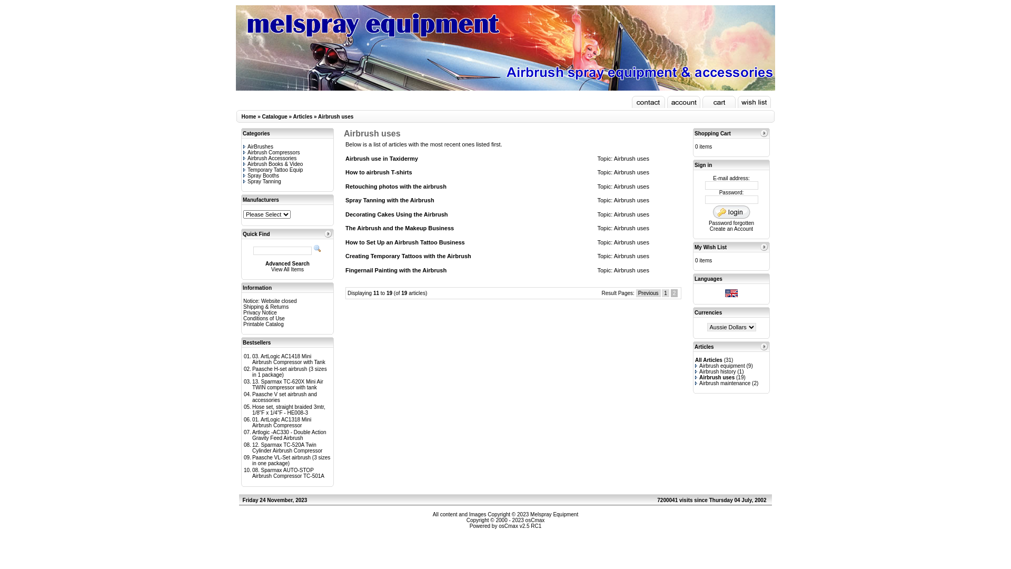  What do you see at coordinates (715, 377) in the screenshot?
I see `Airbrush uses` at bounding box center [715, 377].